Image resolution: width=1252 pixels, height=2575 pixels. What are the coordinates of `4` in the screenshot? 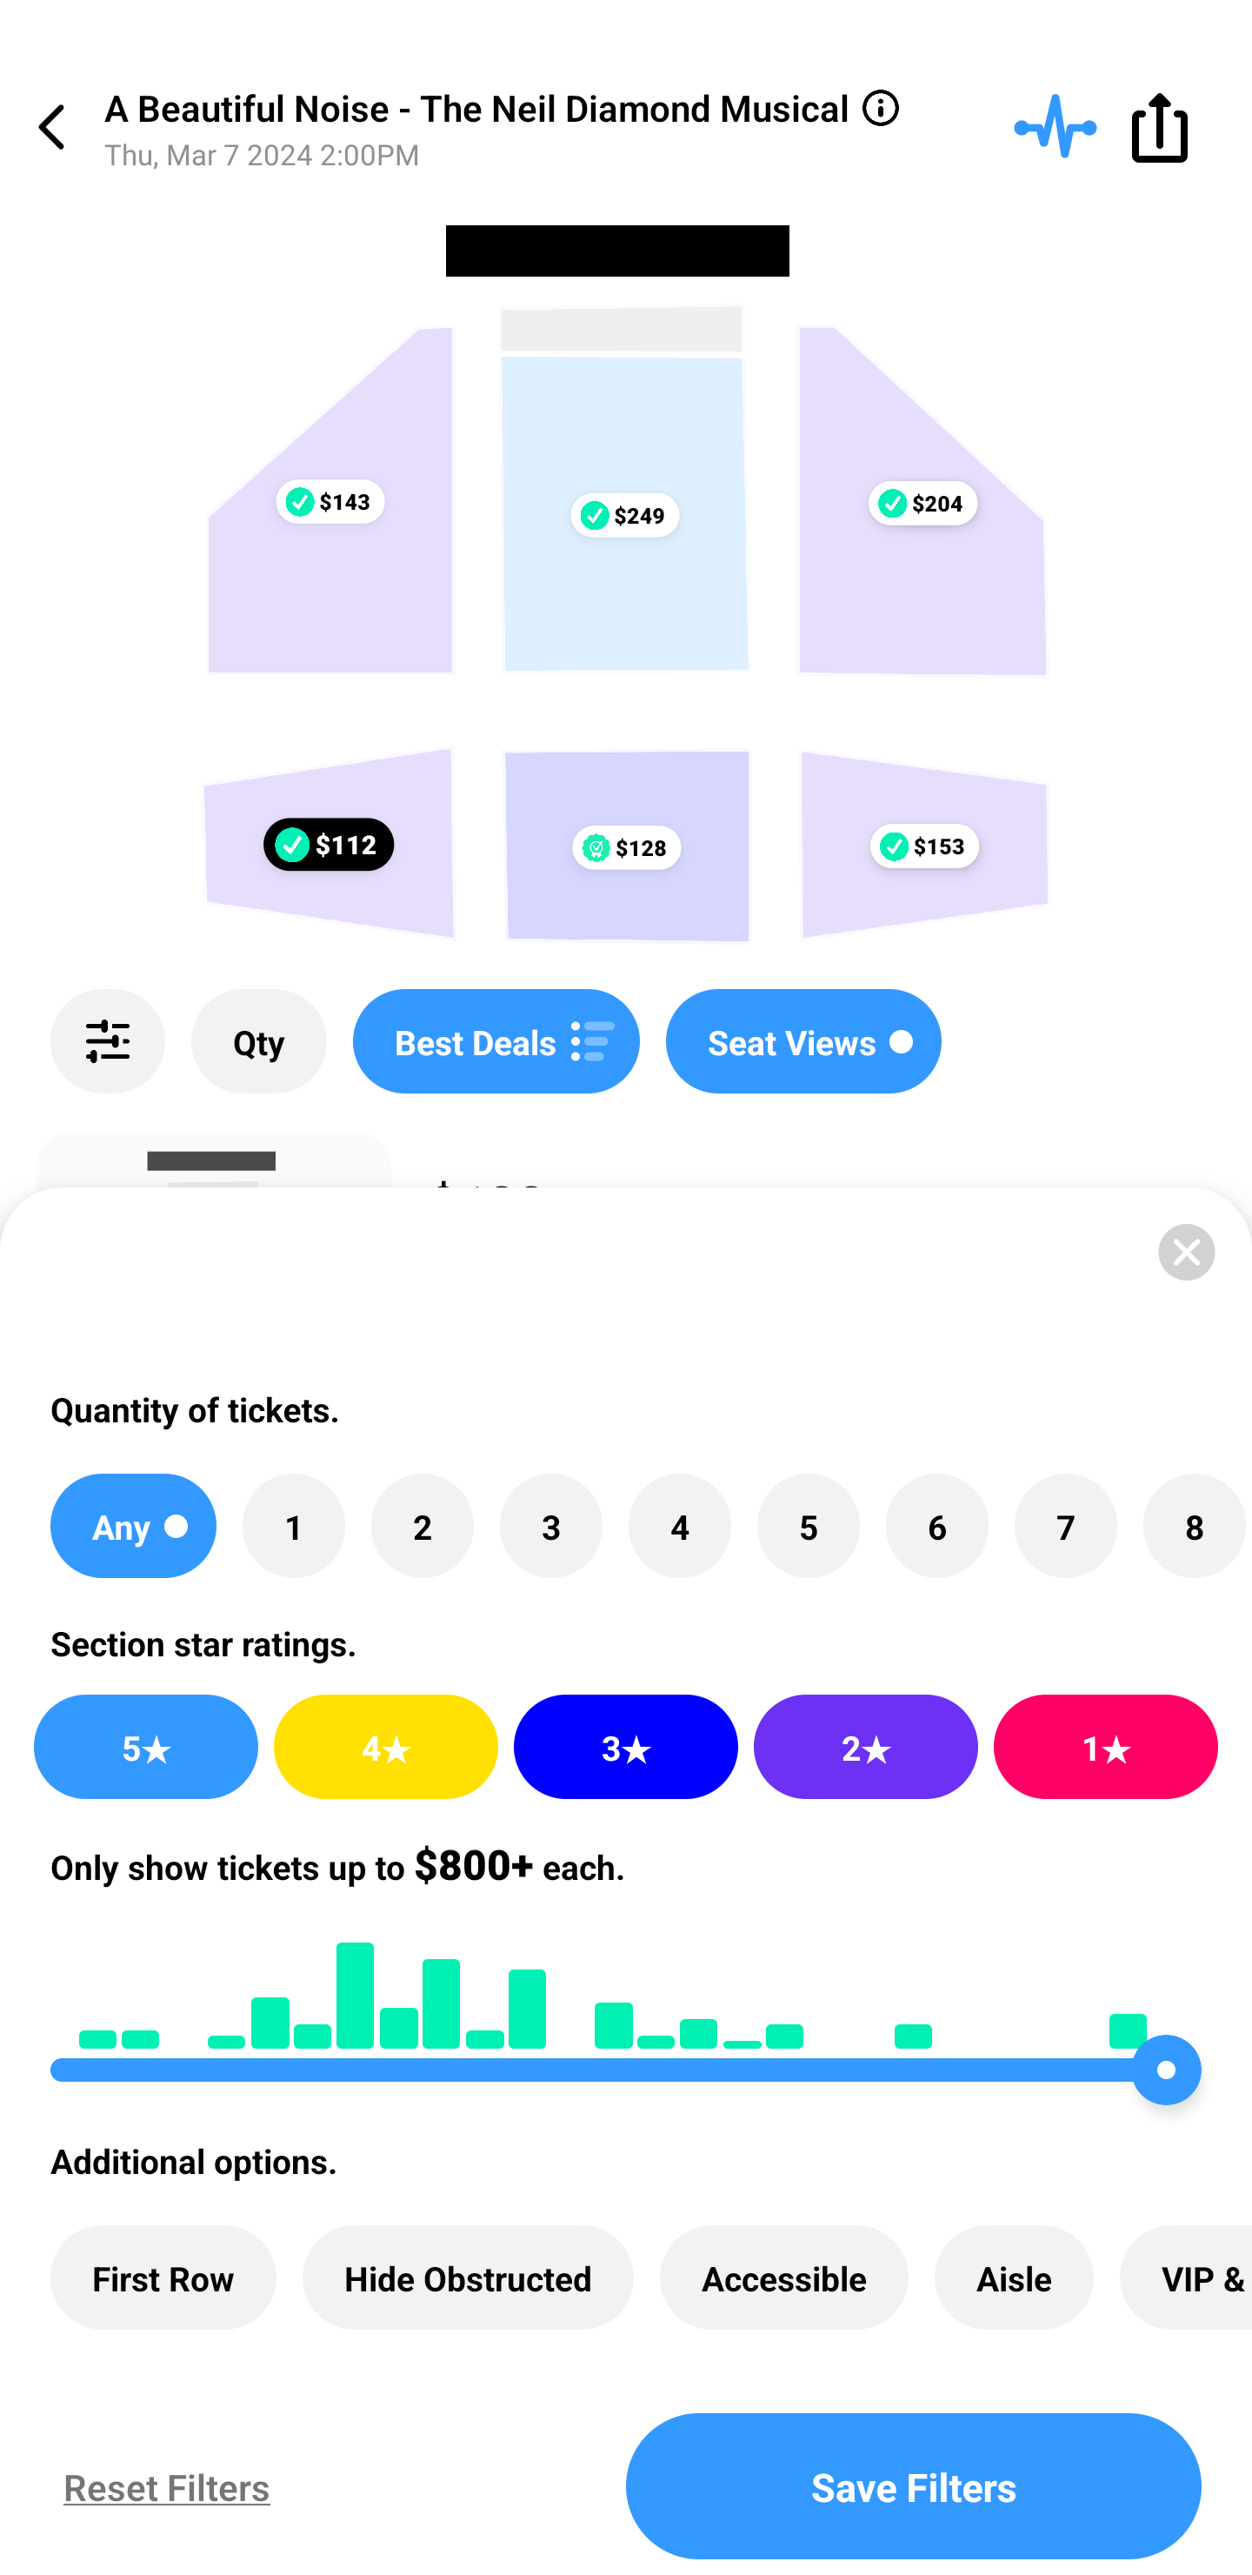 It's located at (679, 1526).